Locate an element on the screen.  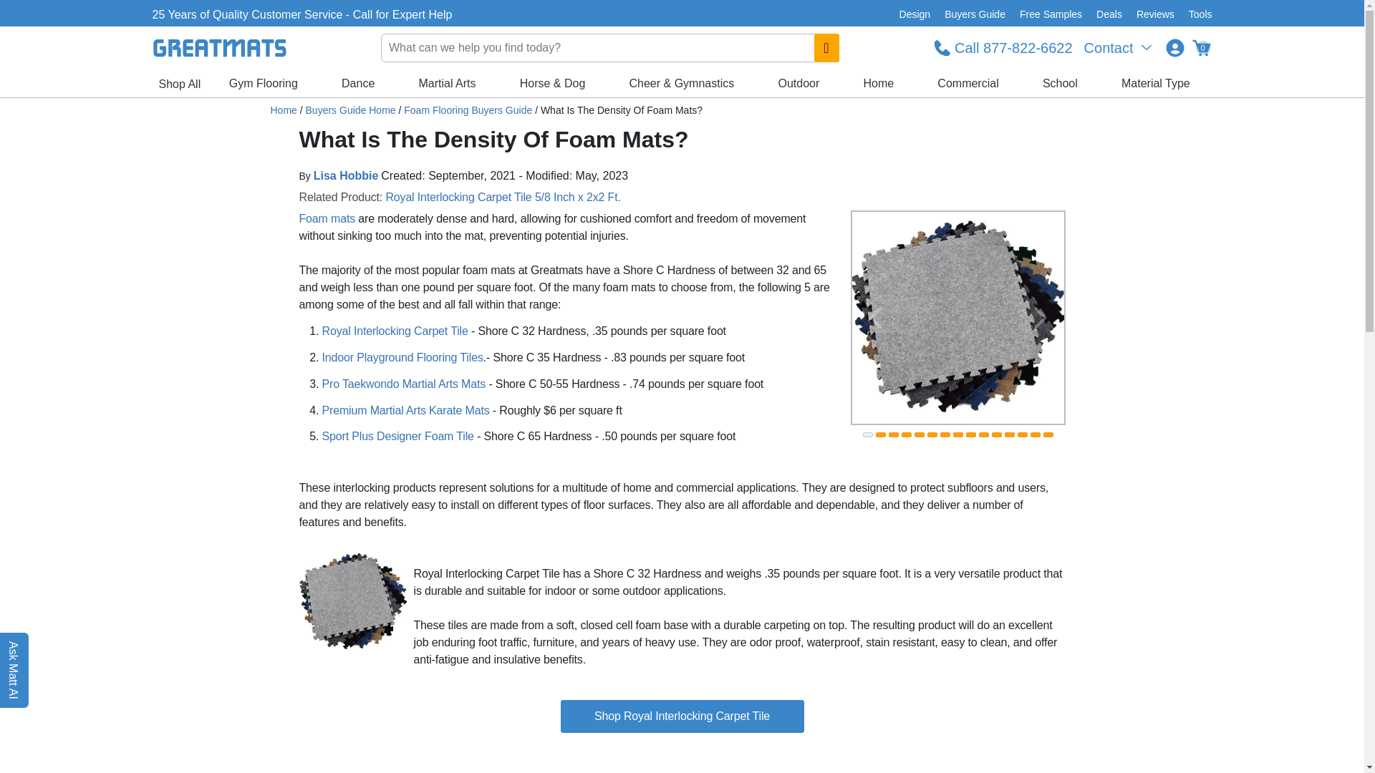
Tools is located at coordinates (1197, 14).